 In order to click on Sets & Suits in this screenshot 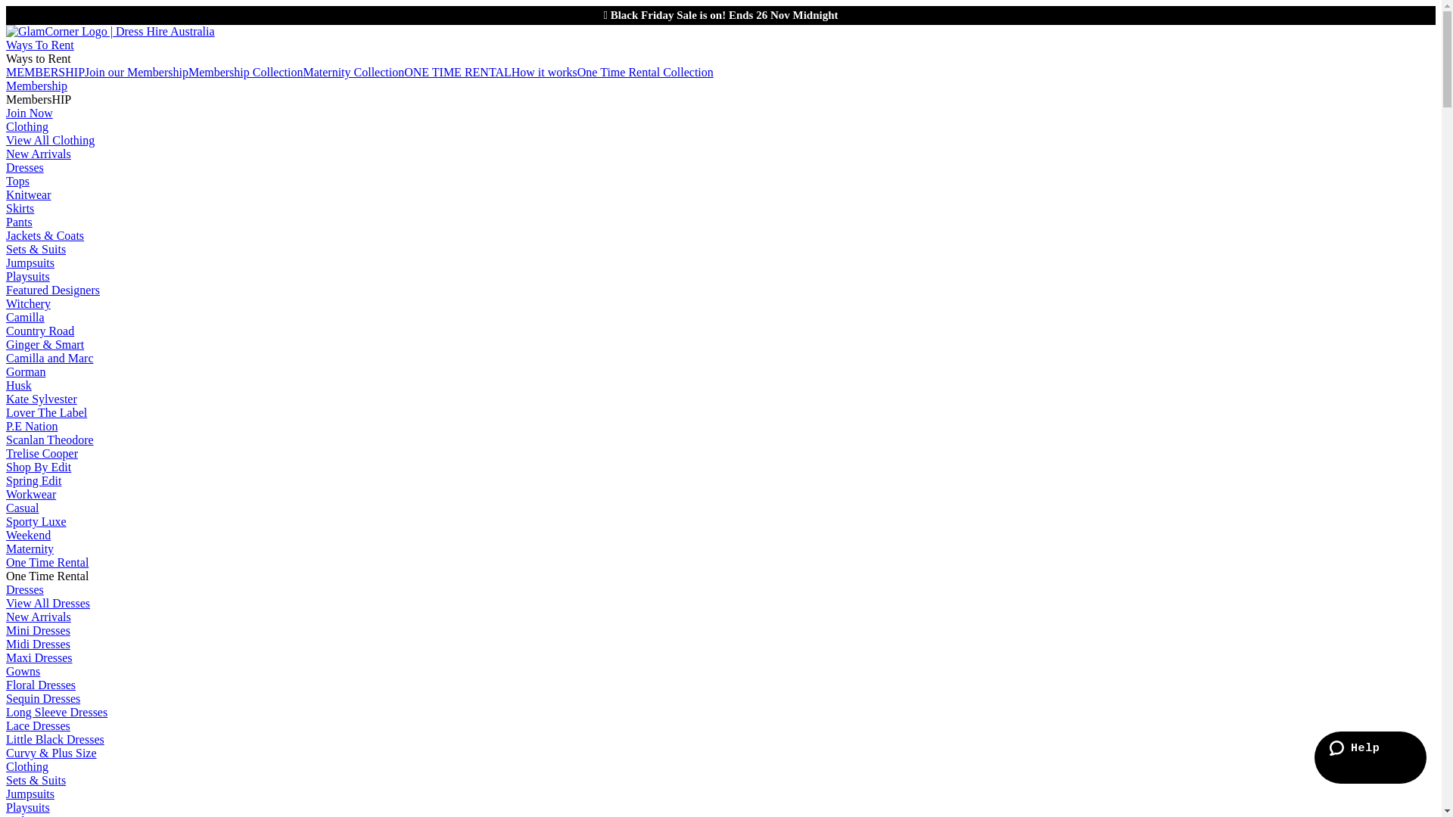, I will do `click(36, 250)`.